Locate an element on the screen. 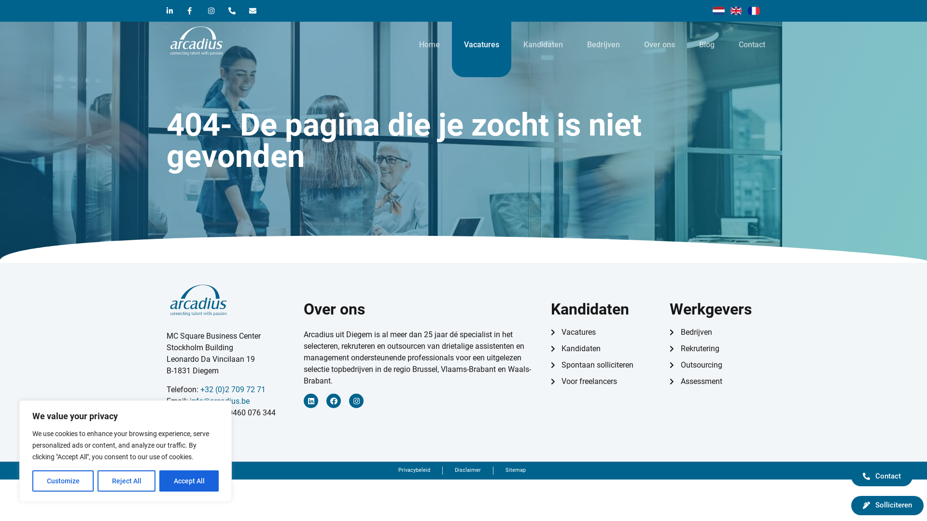  Kandidaten is located at coordinates (605, 349).